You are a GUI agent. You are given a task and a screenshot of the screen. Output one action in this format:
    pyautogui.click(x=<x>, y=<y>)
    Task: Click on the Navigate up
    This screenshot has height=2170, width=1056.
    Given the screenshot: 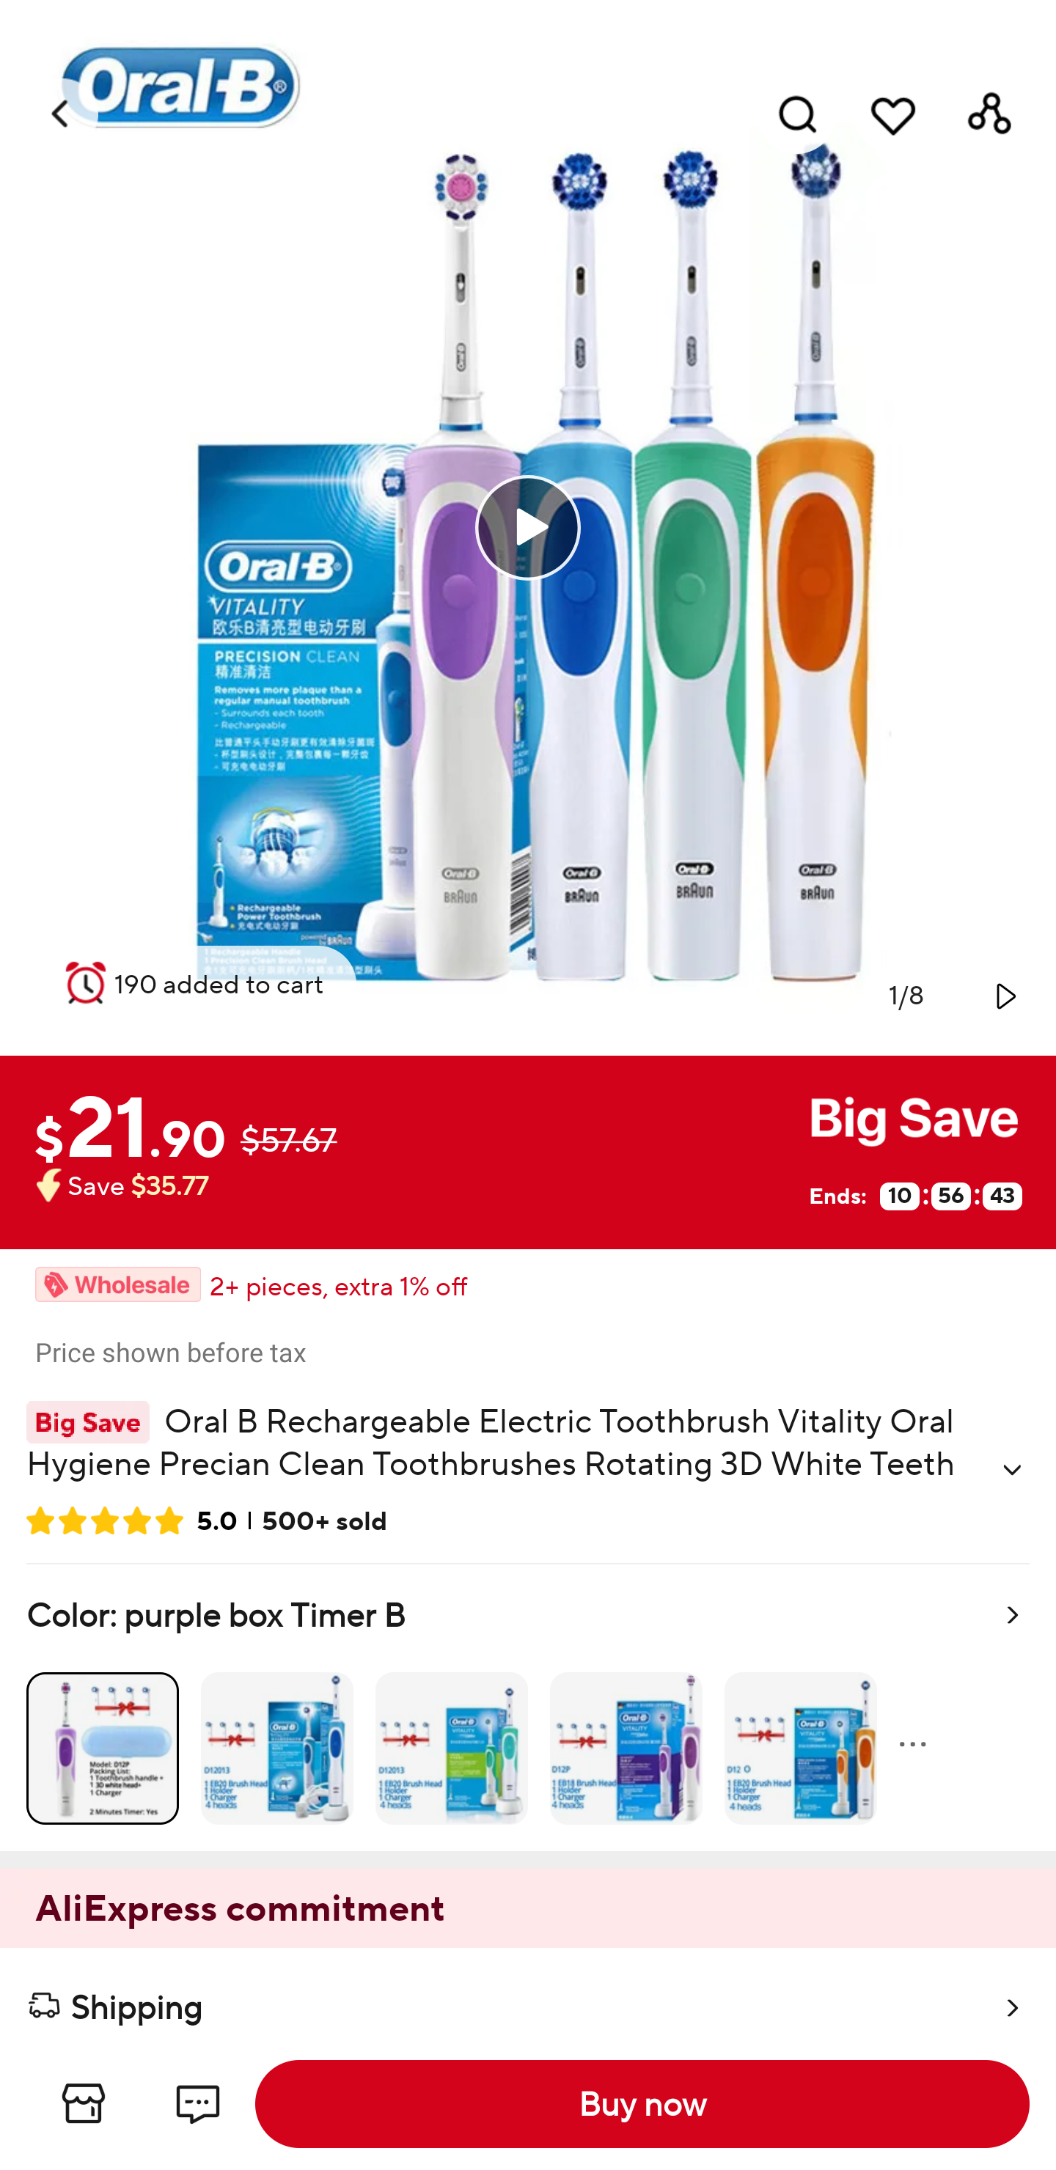 What is the action you would take?
    pyautogui.click(x=62, y=114)
    